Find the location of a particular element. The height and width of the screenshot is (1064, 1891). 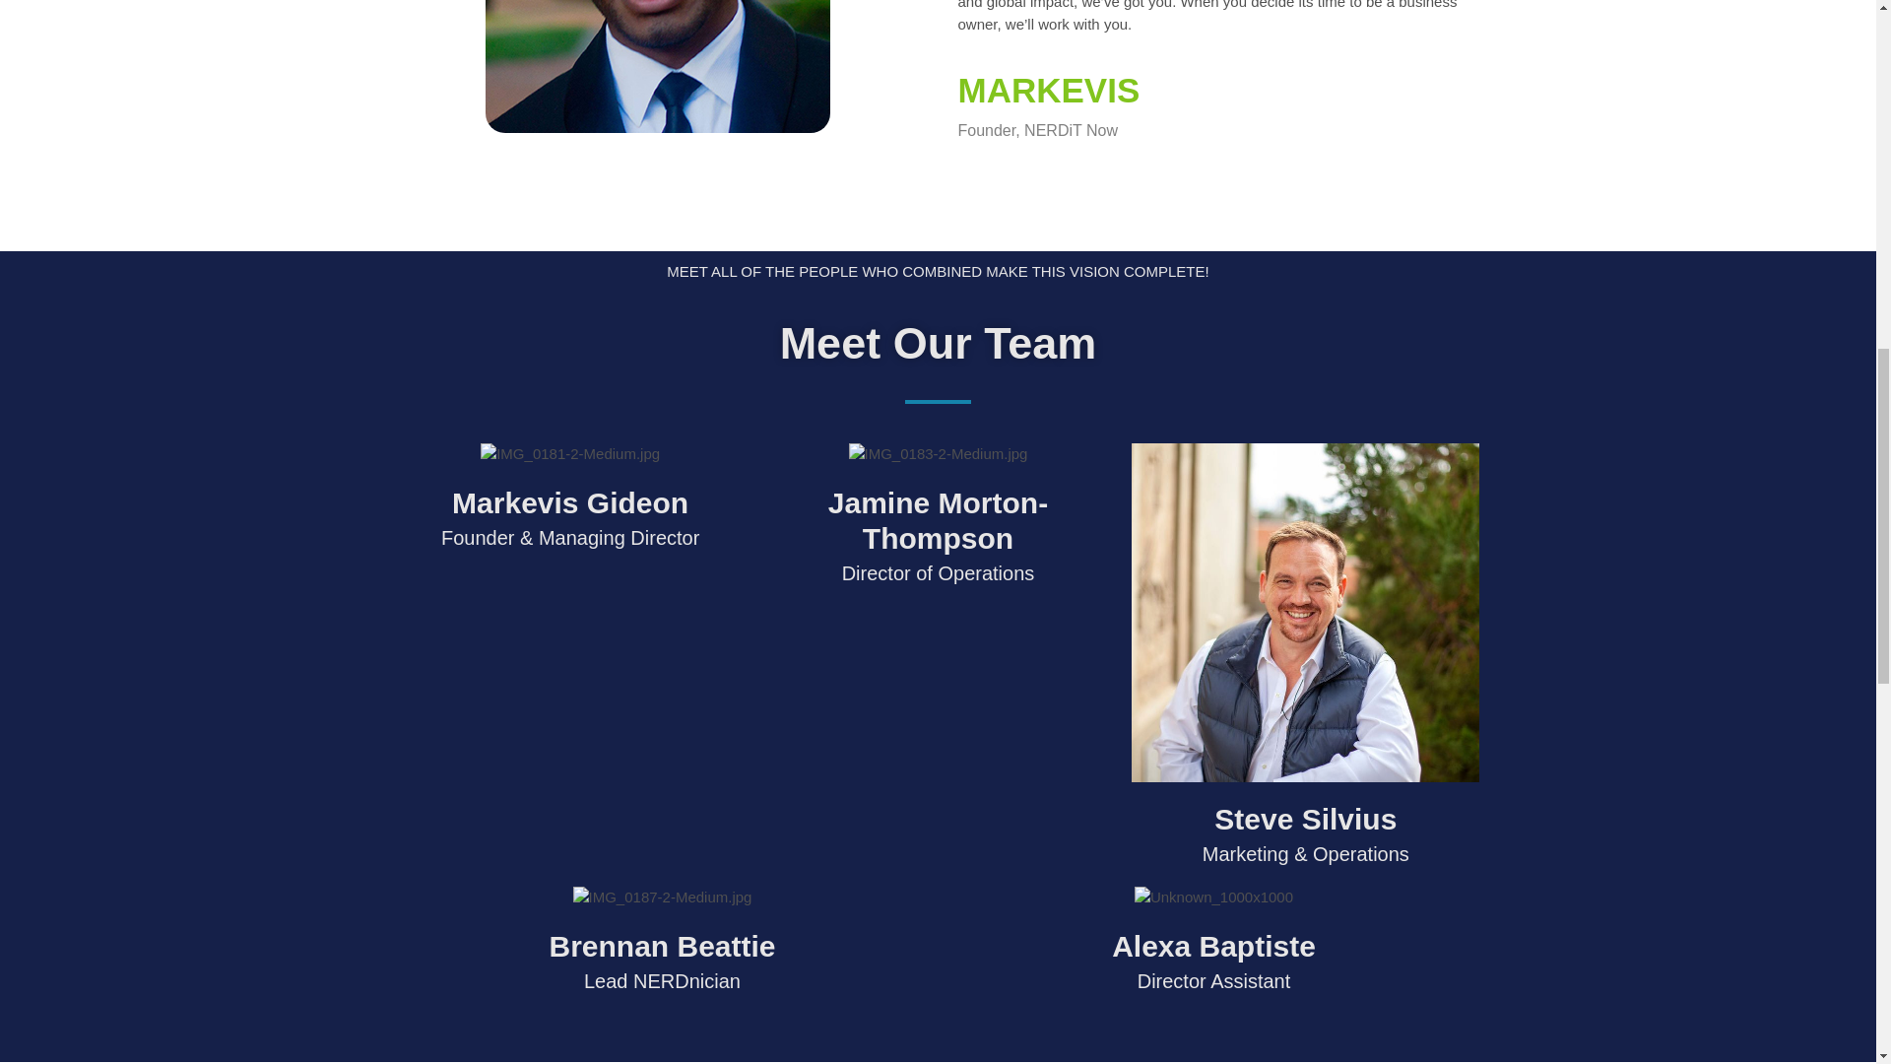

Director of Operations is located at coordinates (938, 581).